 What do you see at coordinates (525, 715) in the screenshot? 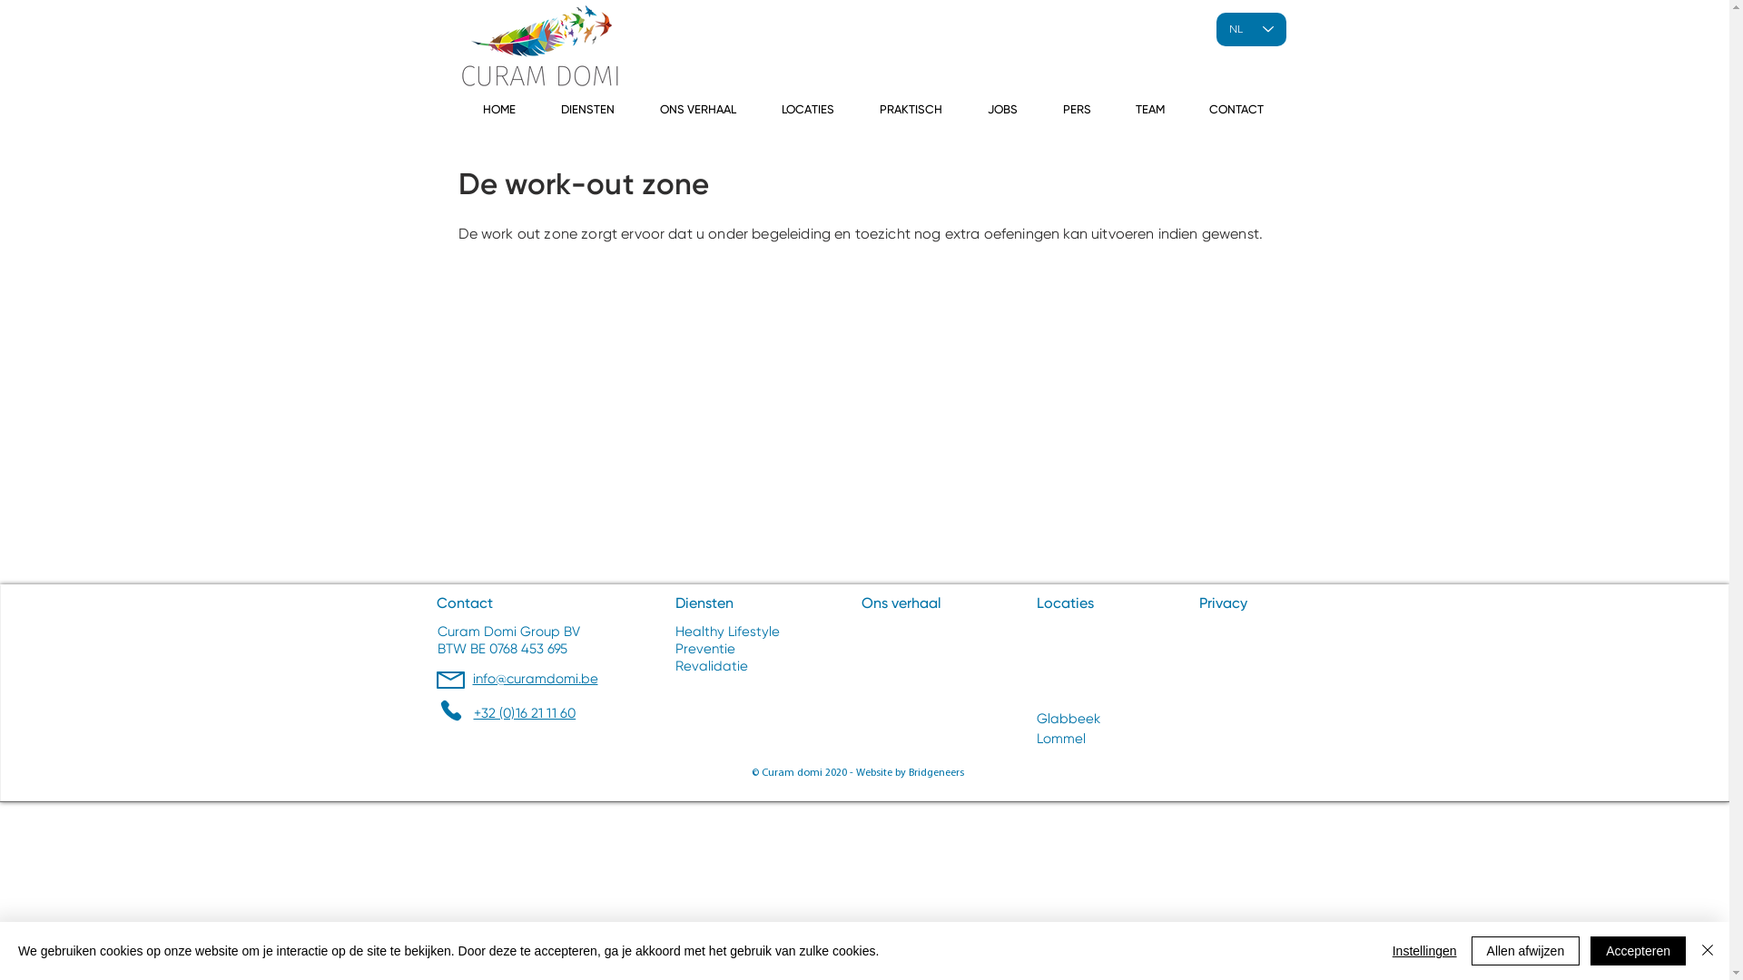
I see `+32 (0)16 21 11 60` at bounding box center [525, 715].